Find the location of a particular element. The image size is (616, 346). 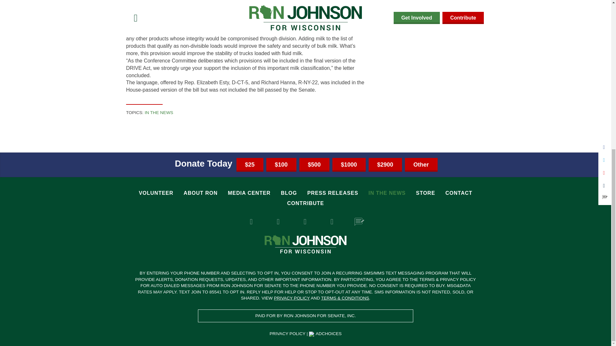

BLOG is located at coordinates (289, 193).